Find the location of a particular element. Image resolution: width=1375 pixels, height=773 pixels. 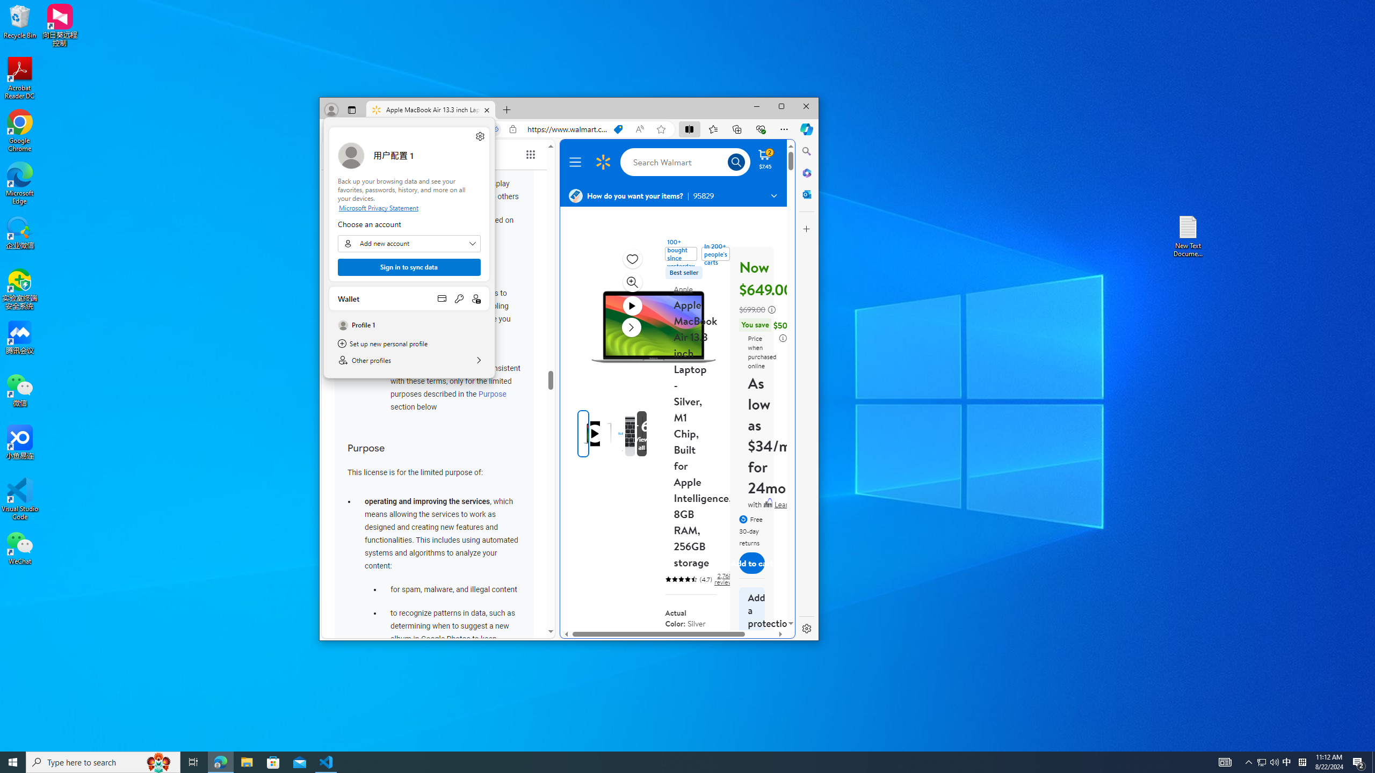

Sign in to sync data is located at coordinates (409, 267).